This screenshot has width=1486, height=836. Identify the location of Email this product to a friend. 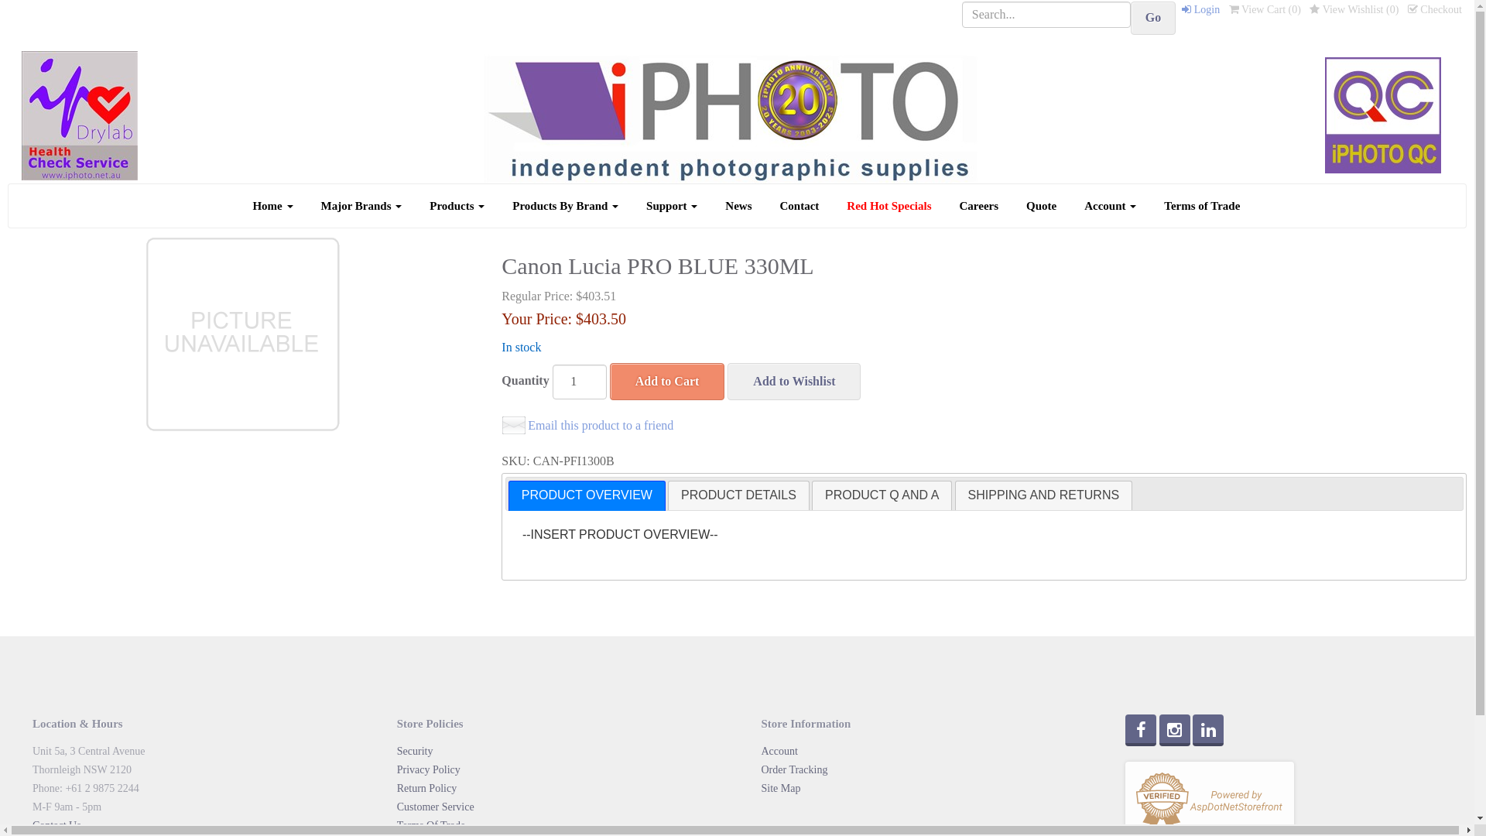
(587, 426).